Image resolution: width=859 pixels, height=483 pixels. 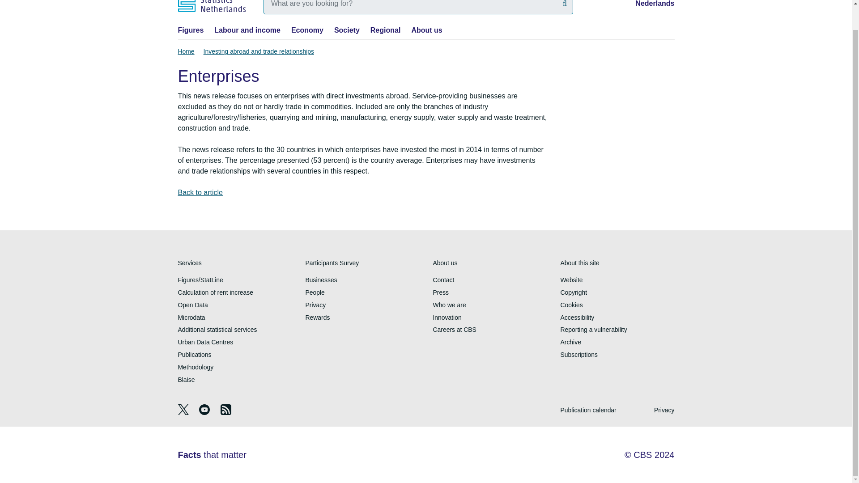 I want to click on Labour and income, so click(x=247, y=30).